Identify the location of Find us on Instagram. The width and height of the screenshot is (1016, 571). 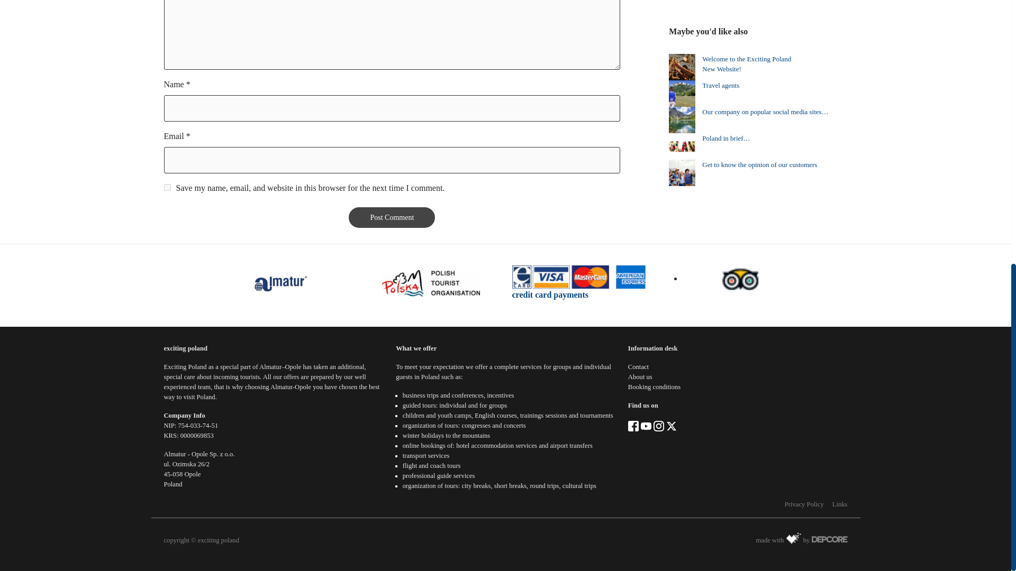
(658, 425).